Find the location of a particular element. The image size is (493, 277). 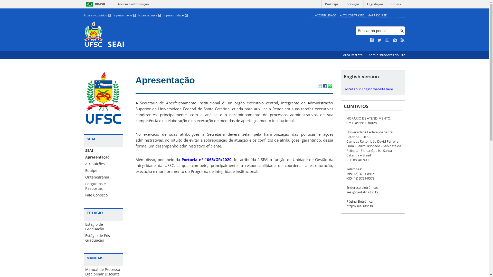

Canais is located at coordinates (396, 5).